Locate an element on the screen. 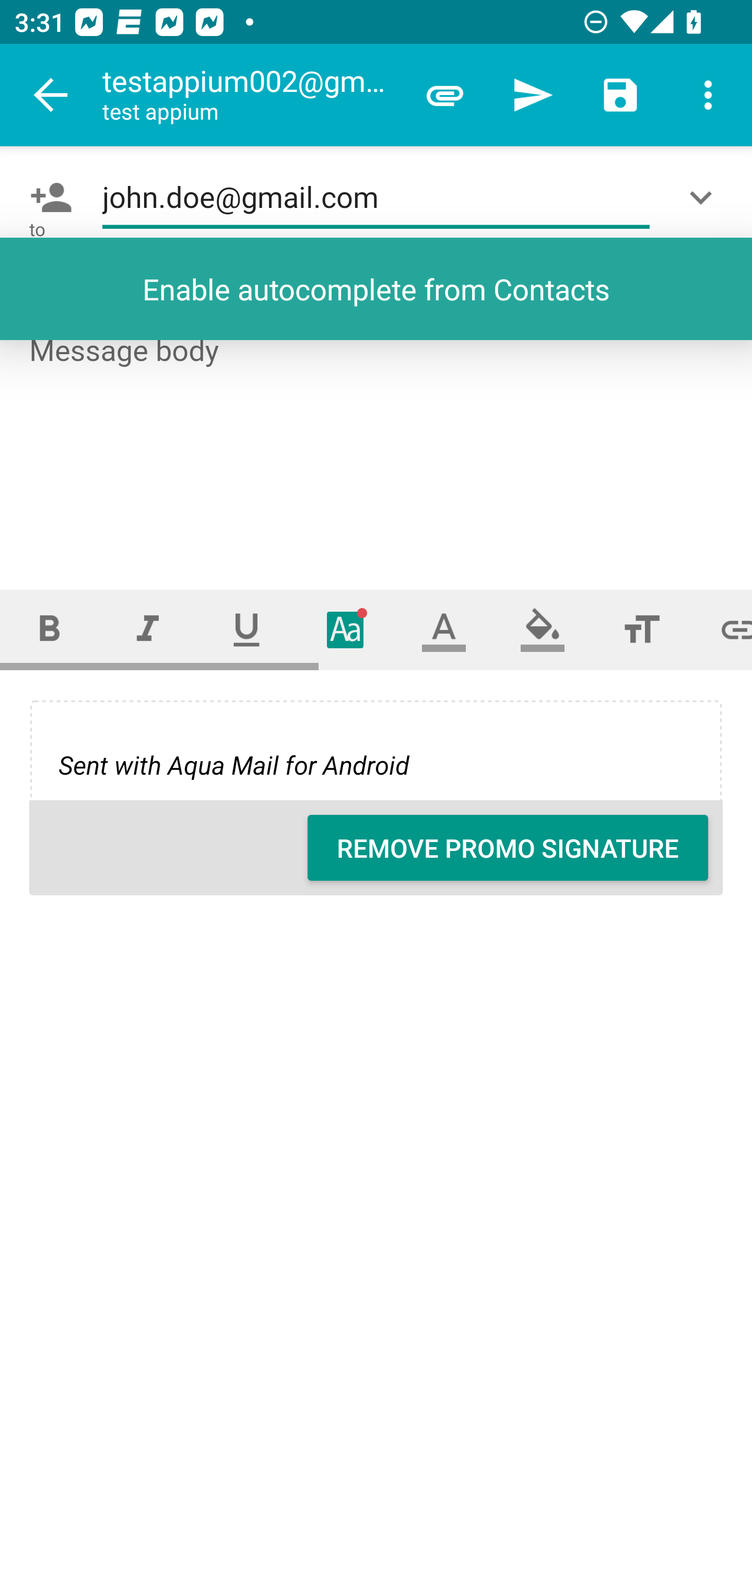 The height and width of the screenshot is (1588, 752). Message body is located at coordinates (377, 443).